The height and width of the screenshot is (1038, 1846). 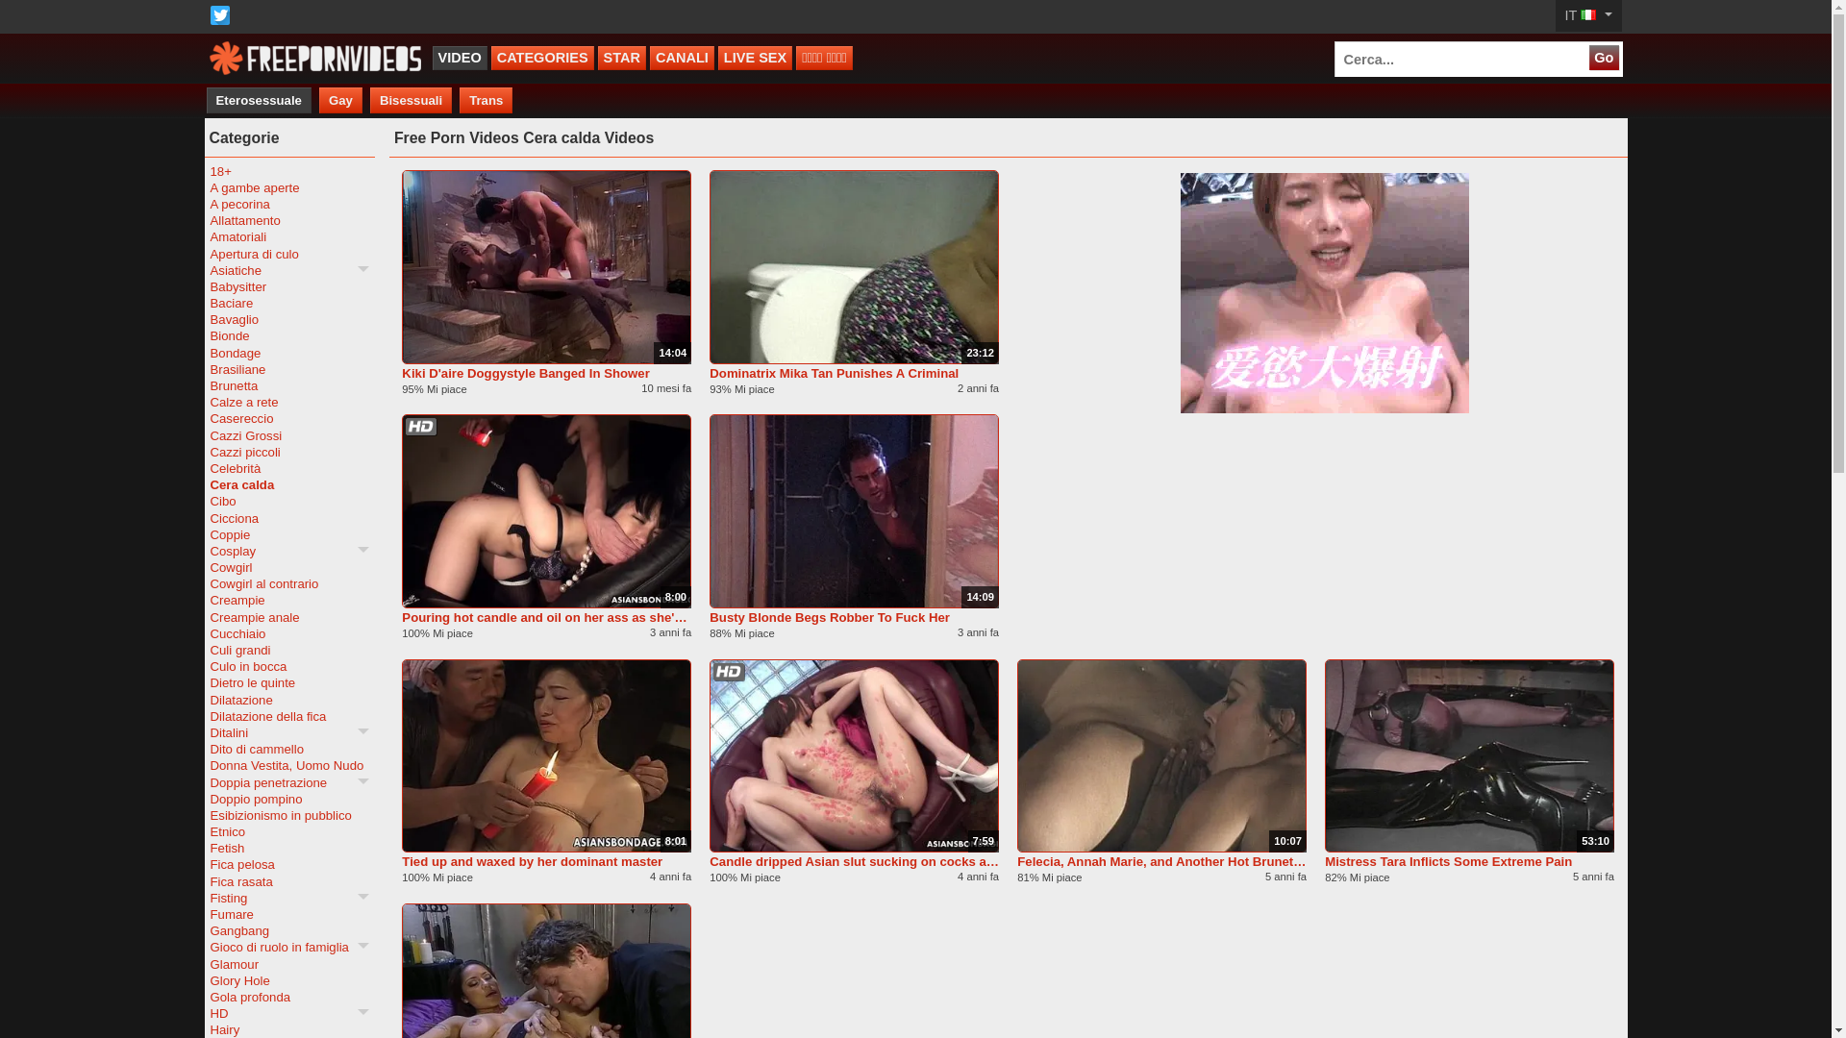 I want to click on Babysitter, so click(x=289, y=286).